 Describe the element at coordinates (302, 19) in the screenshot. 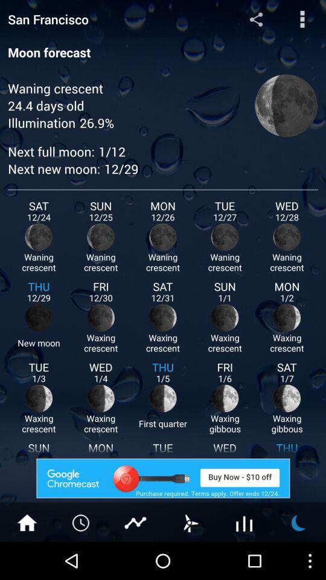

I see `menu` at that location.